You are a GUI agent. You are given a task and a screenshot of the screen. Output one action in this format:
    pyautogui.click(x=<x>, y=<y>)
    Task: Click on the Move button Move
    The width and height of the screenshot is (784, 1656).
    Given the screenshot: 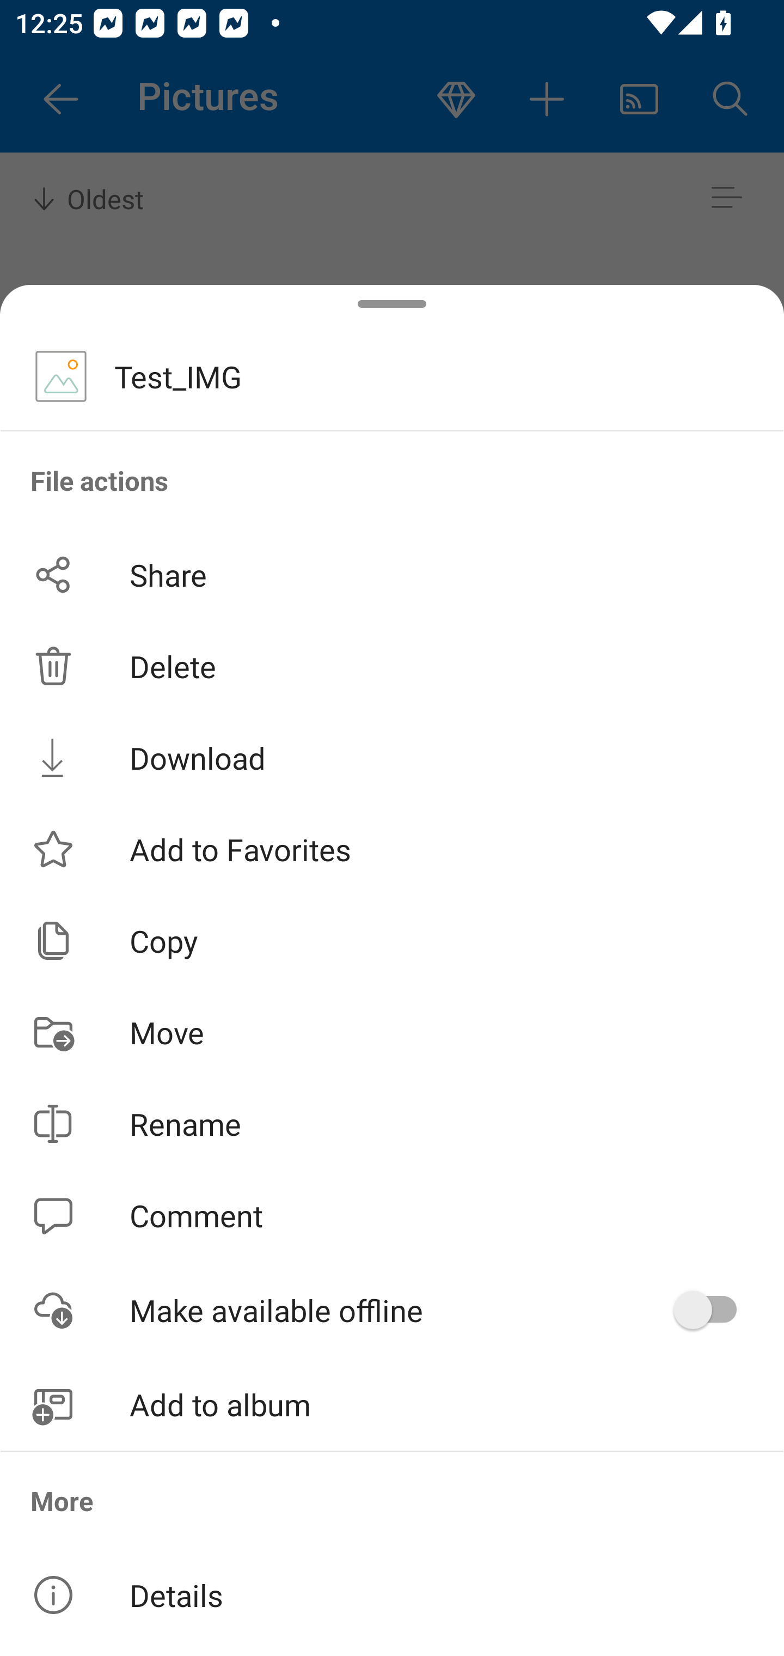 What is the action you would take?
    pyautogui.click(x=392, y=1032)
    